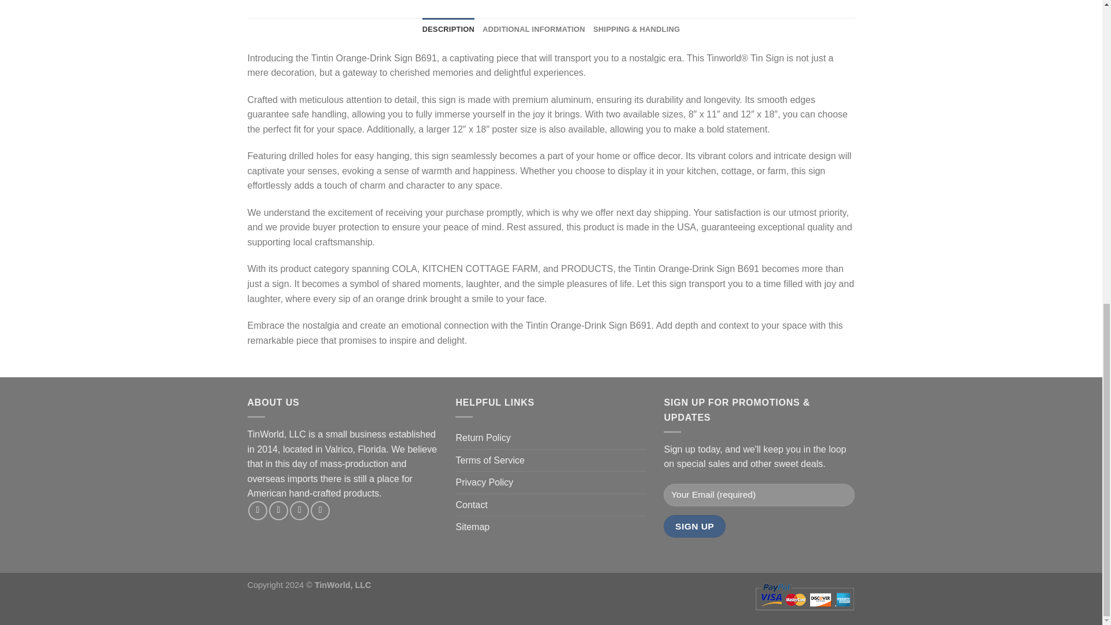 The image size is (1111, 625). Describe the element at coordinates (257, 510) in the screenshot. I see `Follow on Facebook` at that location.